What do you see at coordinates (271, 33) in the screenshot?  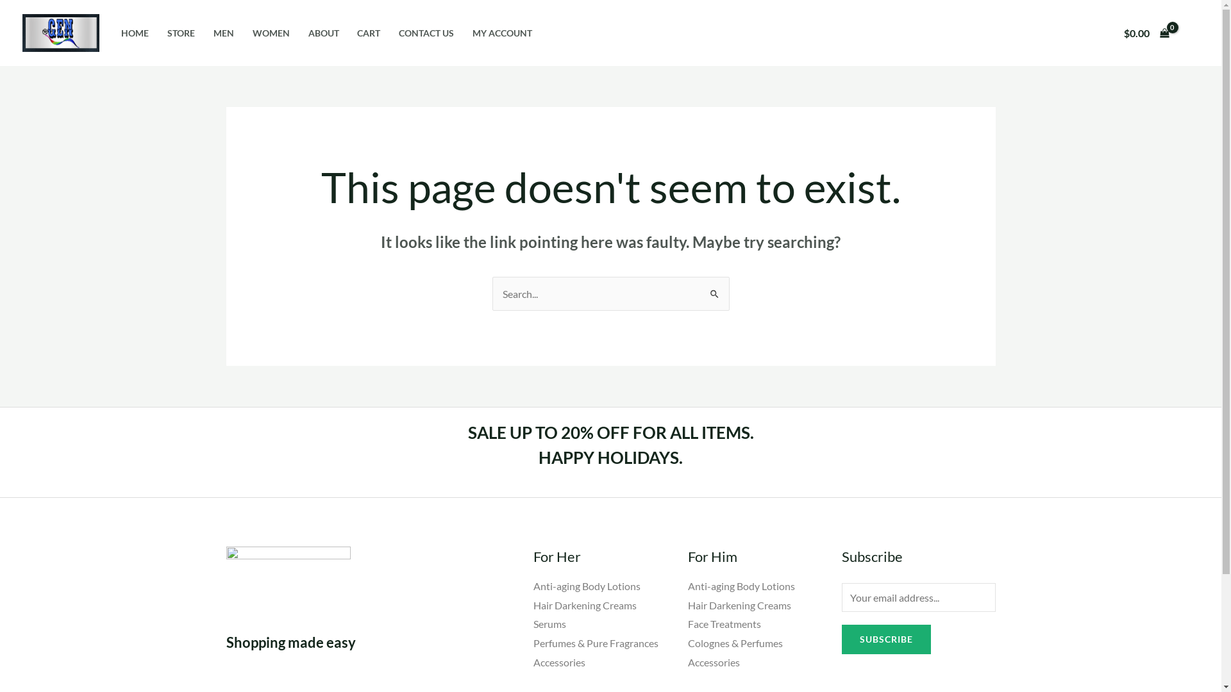 I see `WOMEN` at bounding box center [271, 33].